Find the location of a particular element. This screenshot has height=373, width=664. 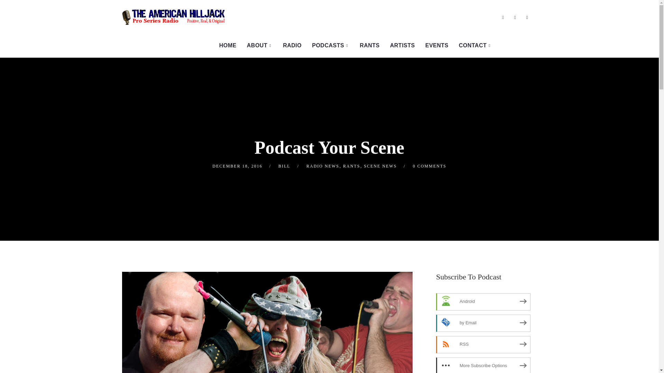

EVENTS is located at coordinates (437, 46).